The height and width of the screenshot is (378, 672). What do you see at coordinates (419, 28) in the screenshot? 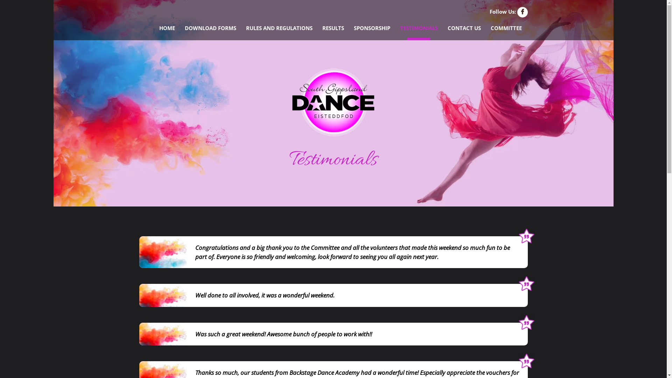
I see `TESTIMONIALS` at bounding box center [419, 28].